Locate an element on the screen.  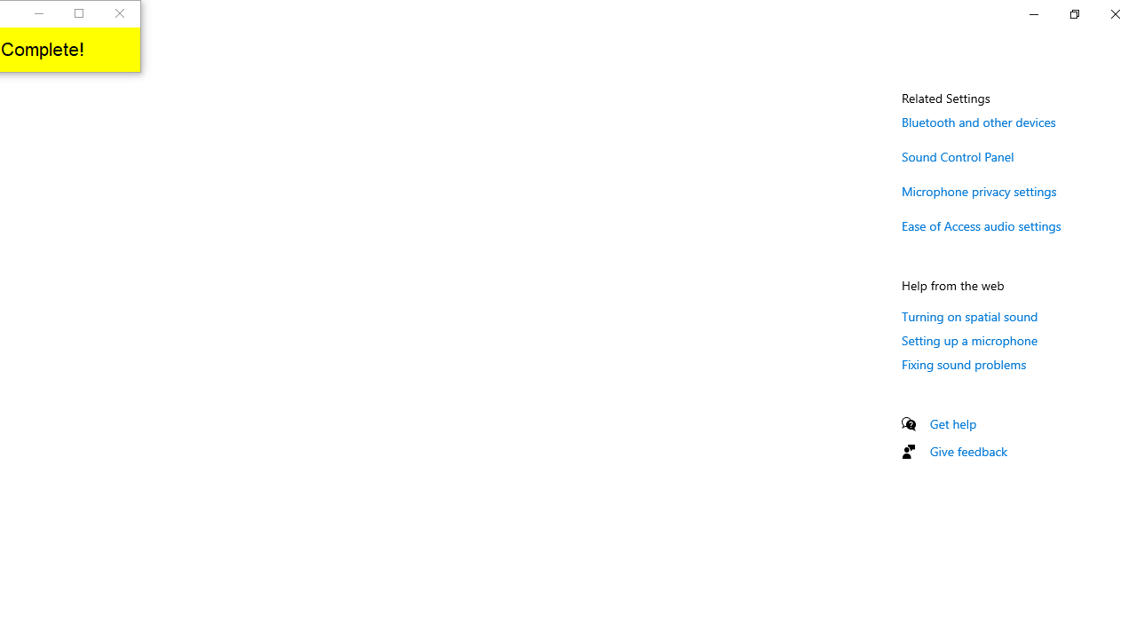
Turning on spatial sound is located at coordinates (969, 316).